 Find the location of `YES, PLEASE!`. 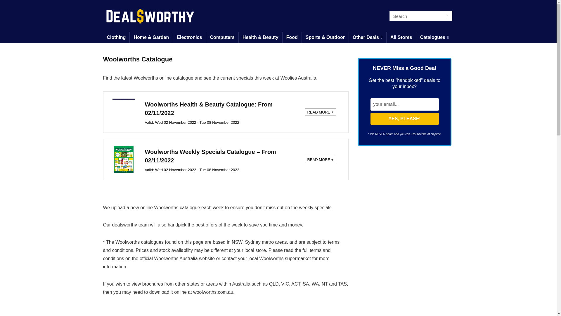

YES, PLEASE! is located at coordinates (404, 118).